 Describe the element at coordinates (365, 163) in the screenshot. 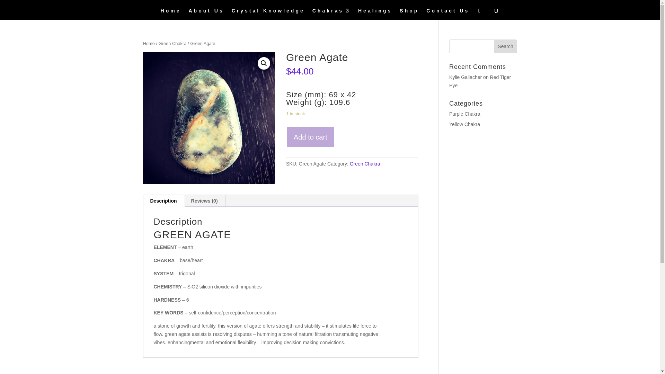

I see `Green Chakra` at that location.